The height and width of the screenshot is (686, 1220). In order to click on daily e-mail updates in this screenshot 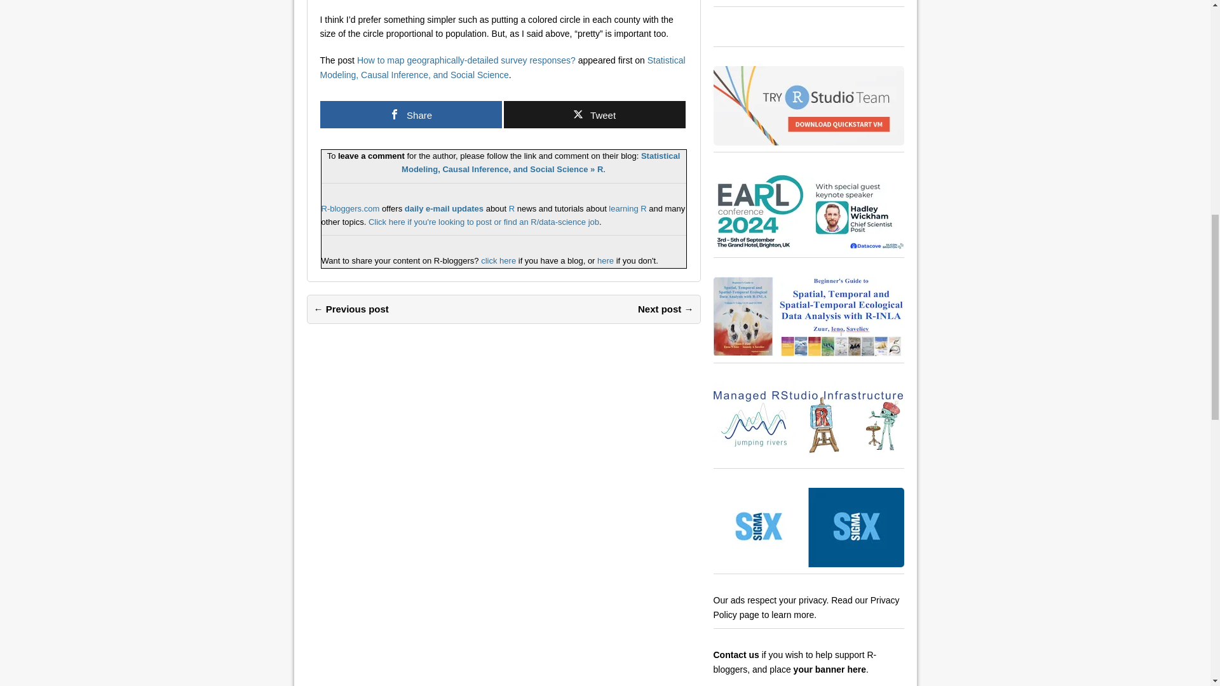, I will do `click(444, 208)`.